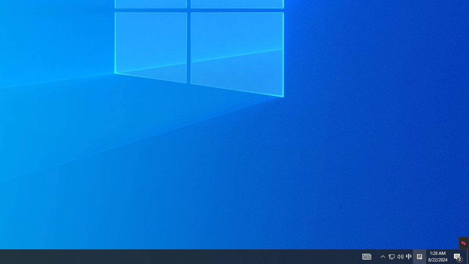  Describe the element at coordinates (419, 257) in the screenshot. I see `Tray Input Indicator - Chinese (Simplified, China)` at that location.